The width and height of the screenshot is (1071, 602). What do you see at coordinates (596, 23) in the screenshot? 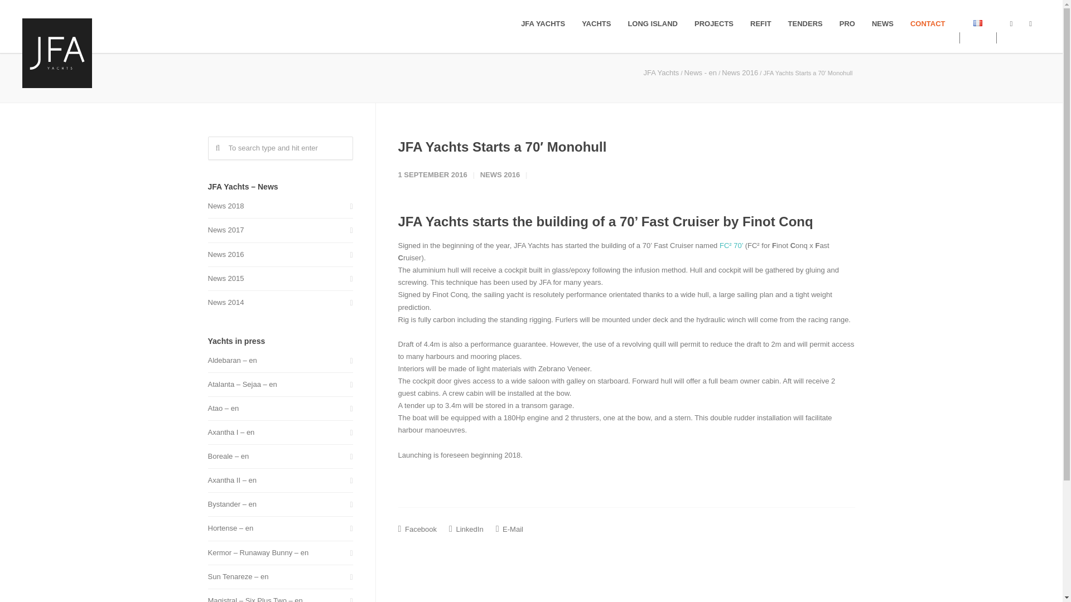
I see `YACHTS` at bounding box center [596, 23].